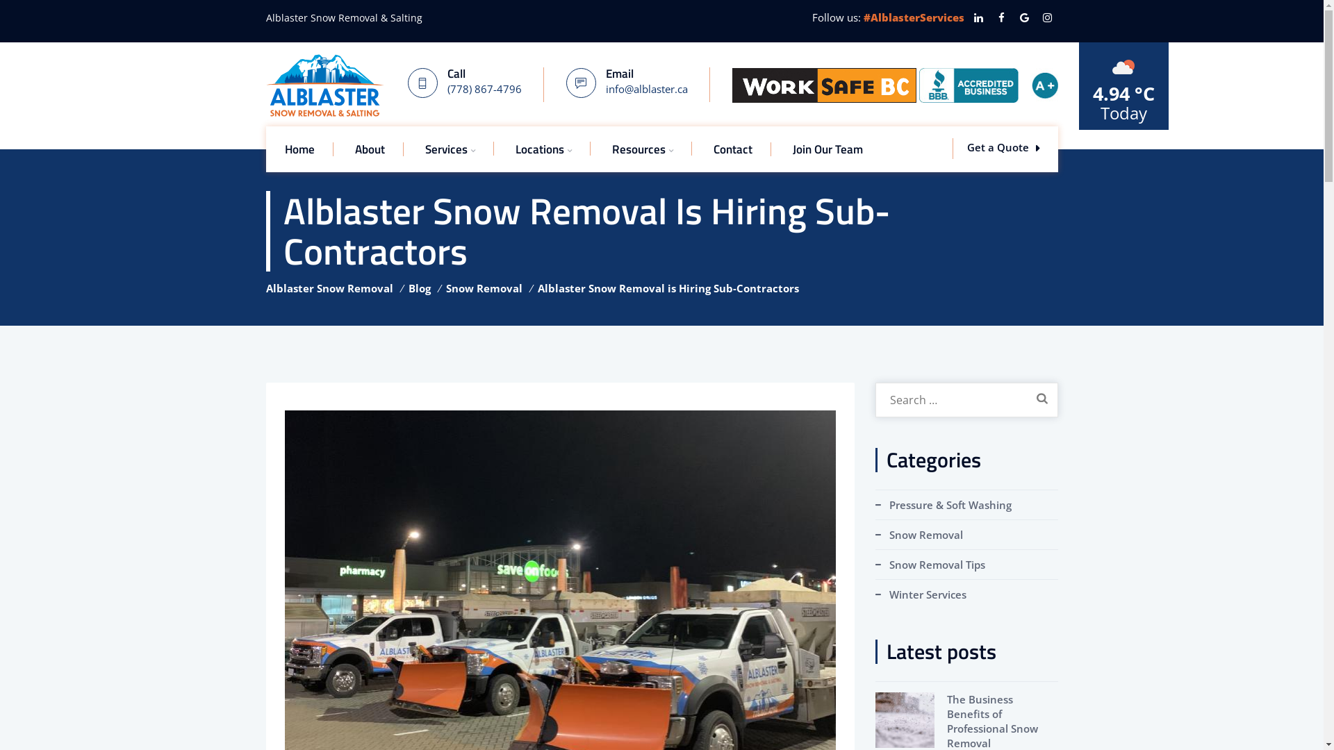  What do you see at coordinates (543, 149) in the screenshot?
I see `Locations` at bounding box center [543, 149].